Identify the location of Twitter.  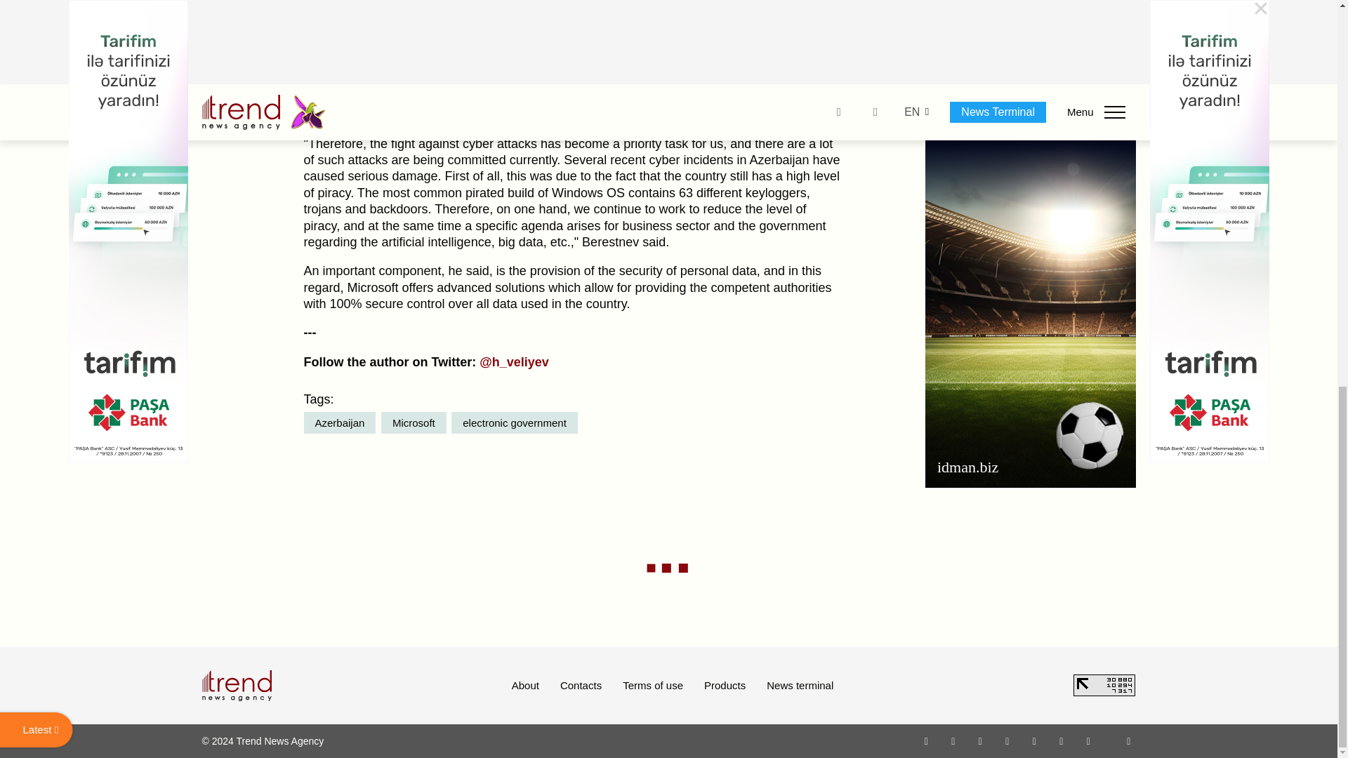
(980, 740).